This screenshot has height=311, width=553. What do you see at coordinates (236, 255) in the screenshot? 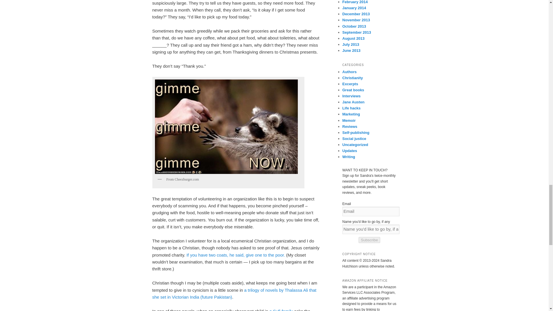
I see `Luke 3:11` at bounding box center [236, 255].